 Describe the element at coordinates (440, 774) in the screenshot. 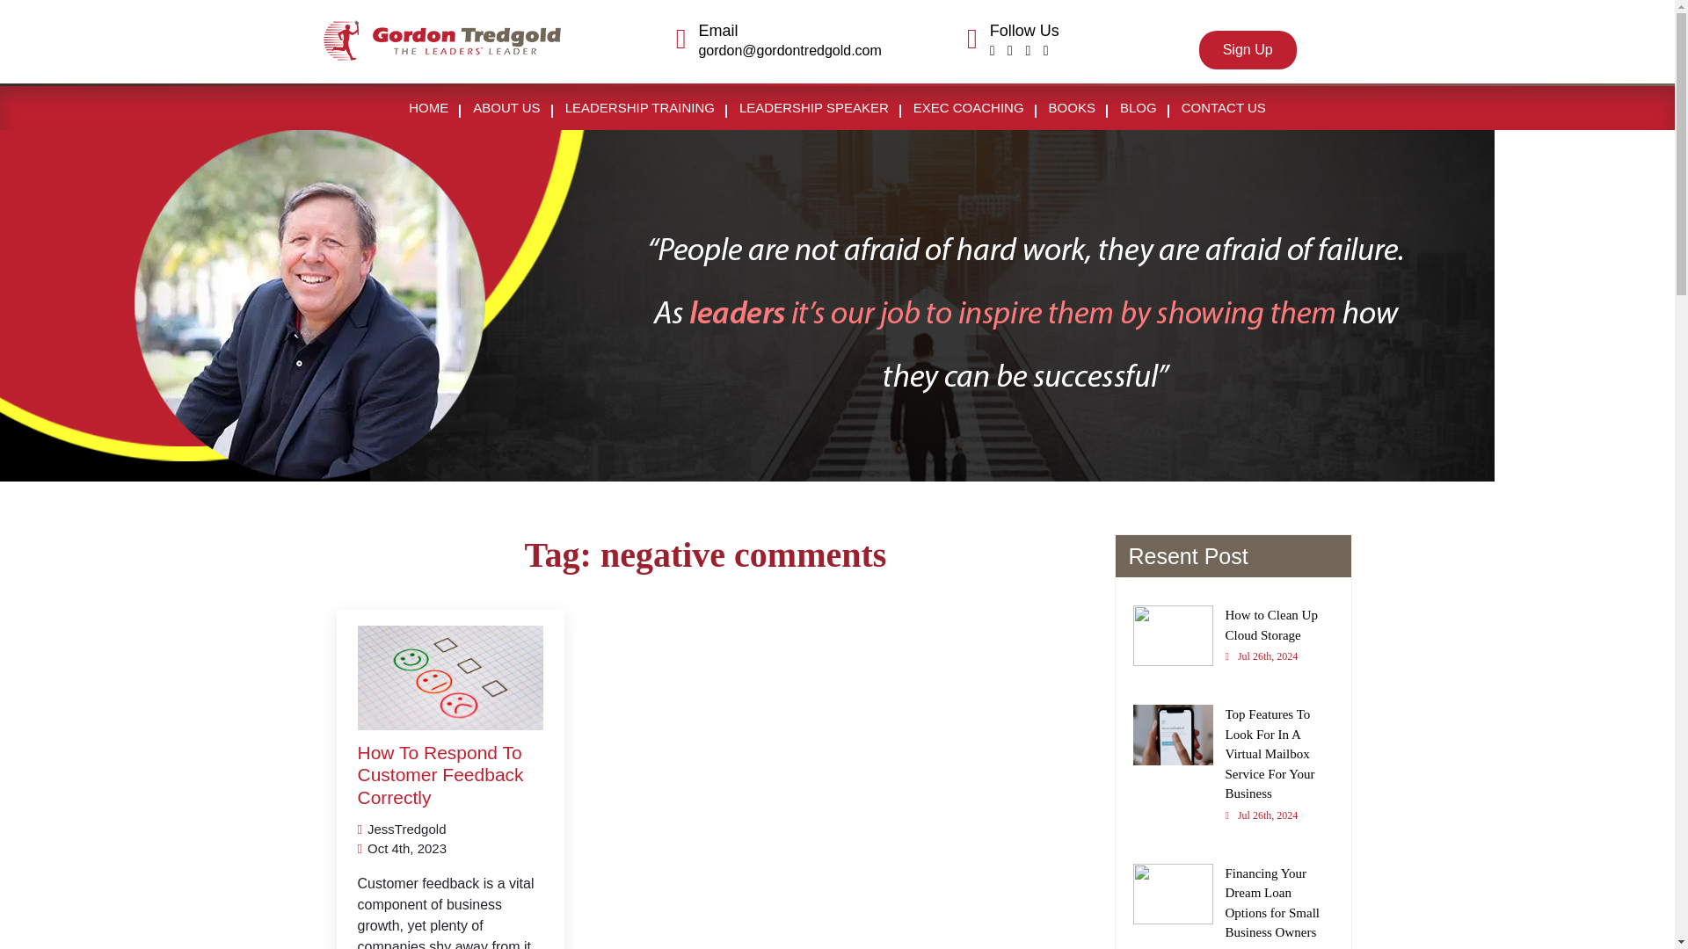

I see `BOOKS` at that location.